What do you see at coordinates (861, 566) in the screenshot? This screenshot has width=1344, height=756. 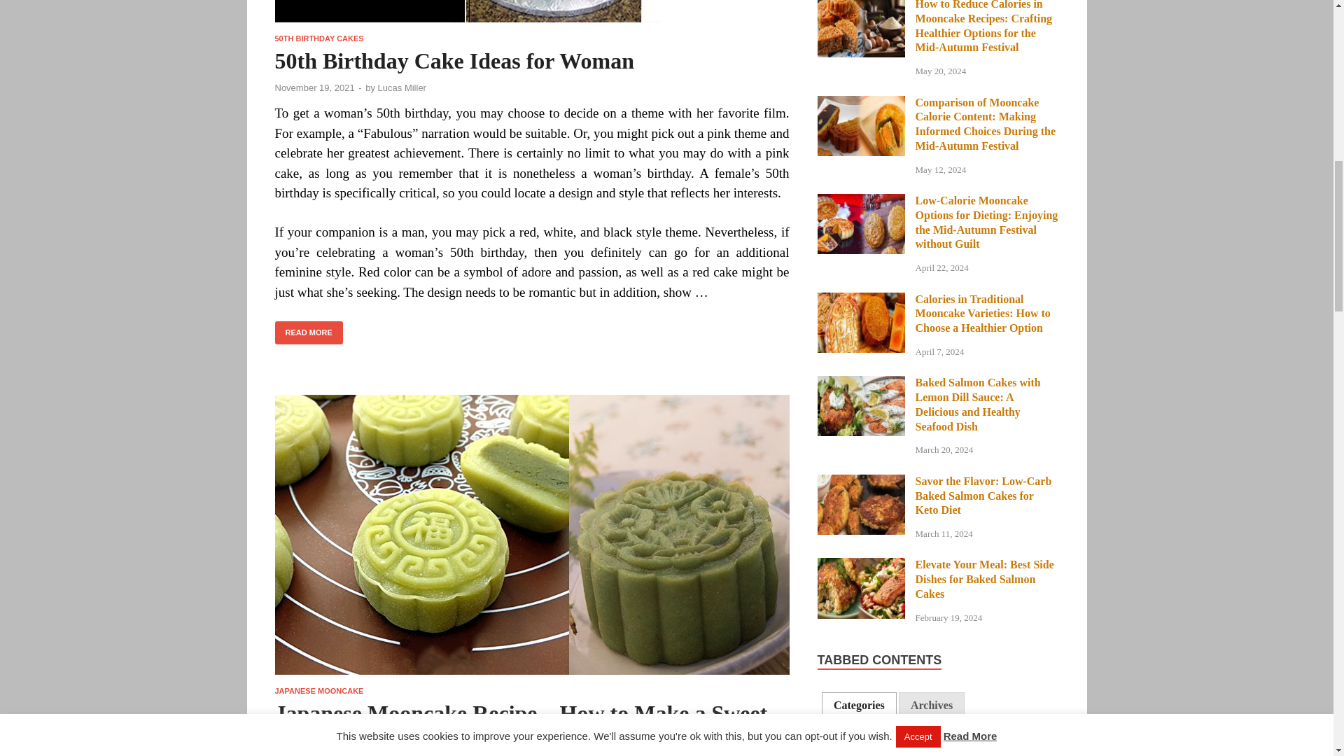 I see `Elevate Your Meal: Best Side Dishes for Baked Salmon Cakes` at bounding box center [861, 566].